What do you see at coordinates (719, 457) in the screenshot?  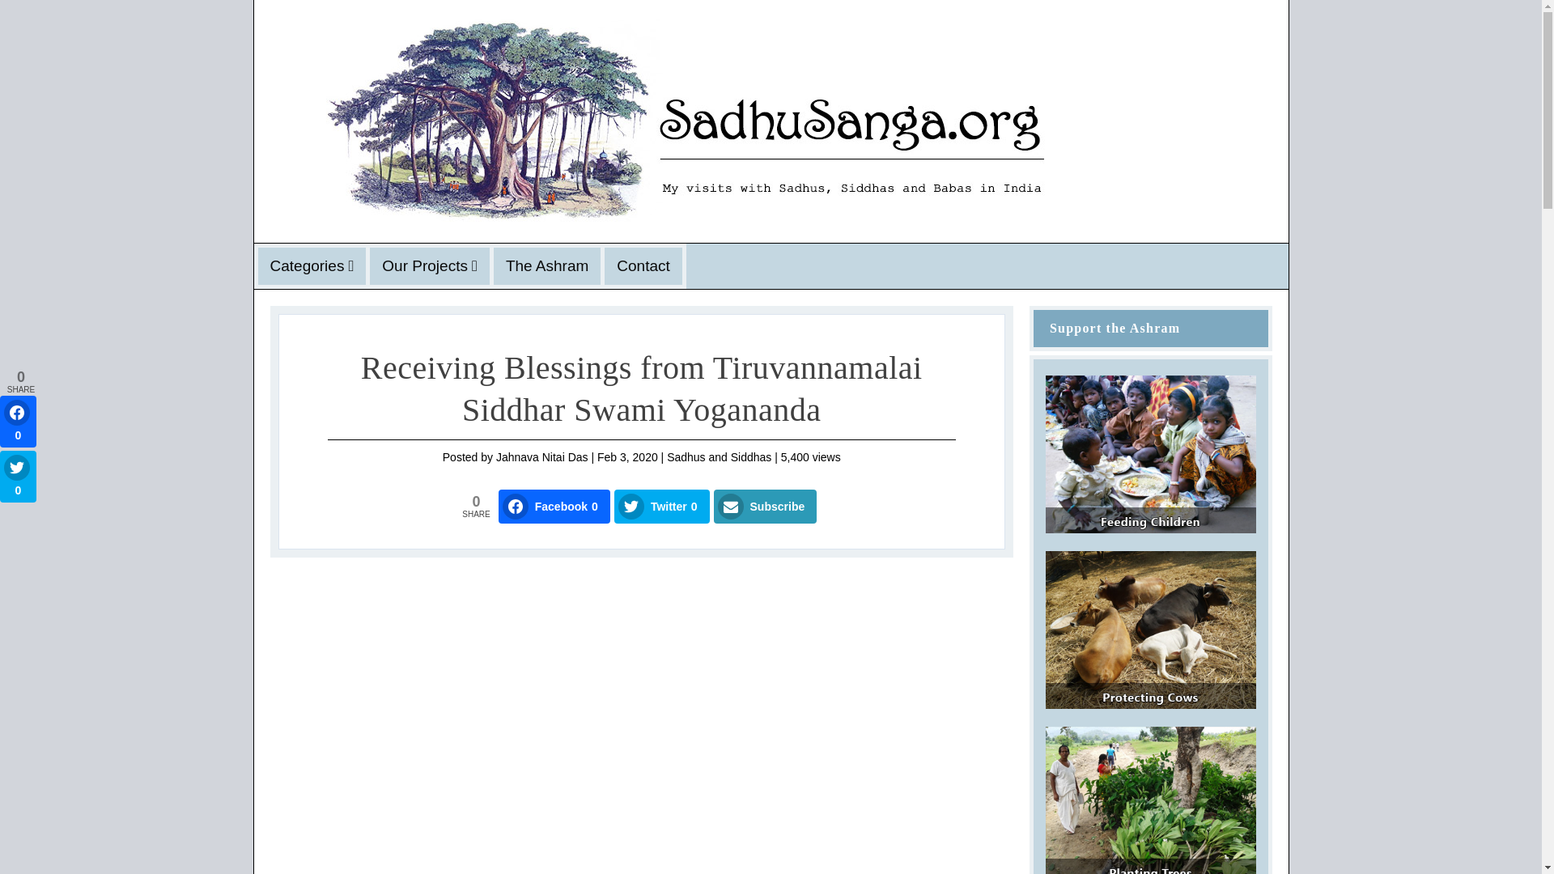 I see `Sadhus and Siddhas` at bounding box center [719, 457].